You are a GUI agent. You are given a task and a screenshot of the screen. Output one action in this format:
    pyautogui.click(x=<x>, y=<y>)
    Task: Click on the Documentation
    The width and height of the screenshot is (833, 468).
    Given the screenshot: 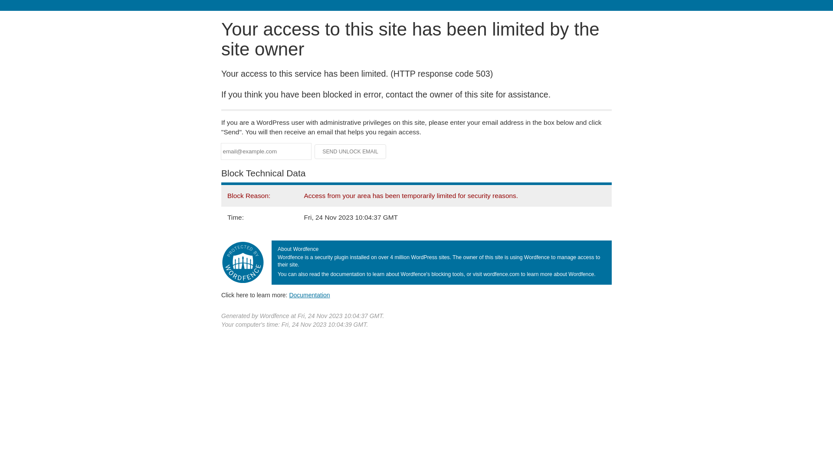 What is the action you would take?
    pyautogui.click(x=309, y=295)
    